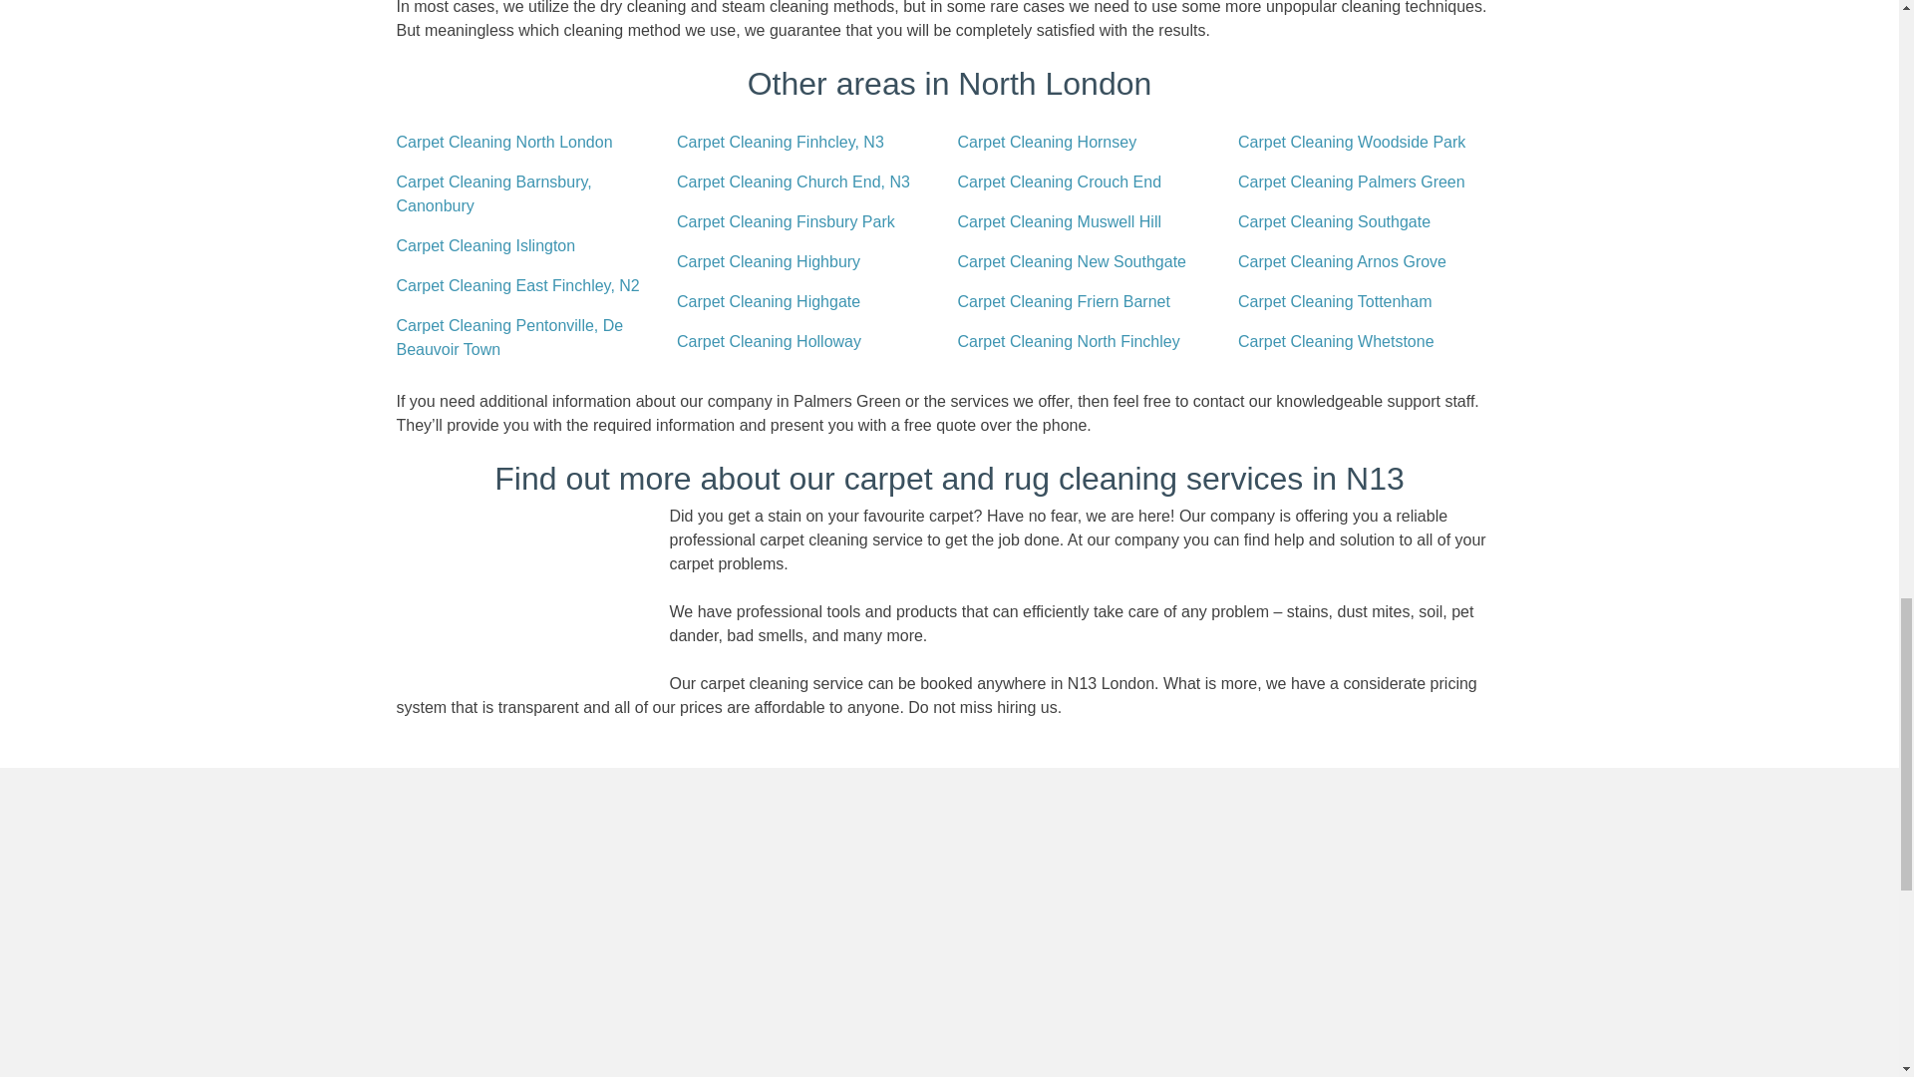  What do you see at coordinates (794, 181) in the screenshot?
I see `Carpet Cleaning Church End, N3` at bounding box center [794, 181].